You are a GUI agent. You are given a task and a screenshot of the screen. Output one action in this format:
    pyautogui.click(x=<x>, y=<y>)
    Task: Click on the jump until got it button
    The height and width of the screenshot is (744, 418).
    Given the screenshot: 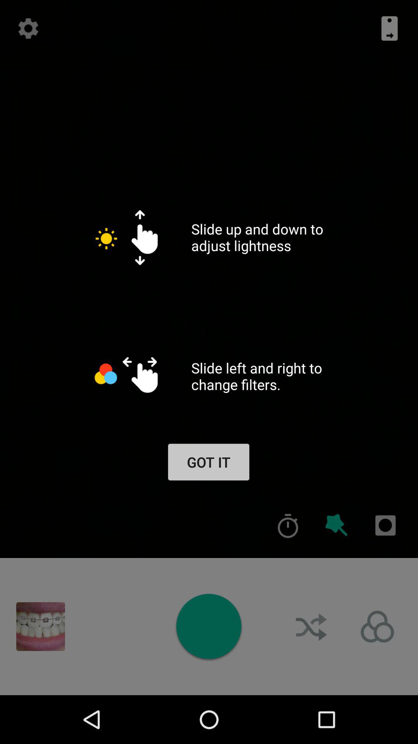 What is the action you would take?
    pyautogui.click(x=208, y=462)
    